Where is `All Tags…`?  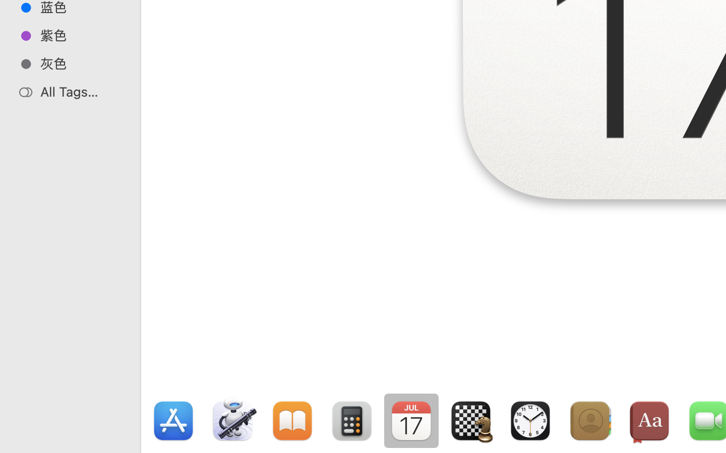
All Tags… is located at coordinates (81, 92).